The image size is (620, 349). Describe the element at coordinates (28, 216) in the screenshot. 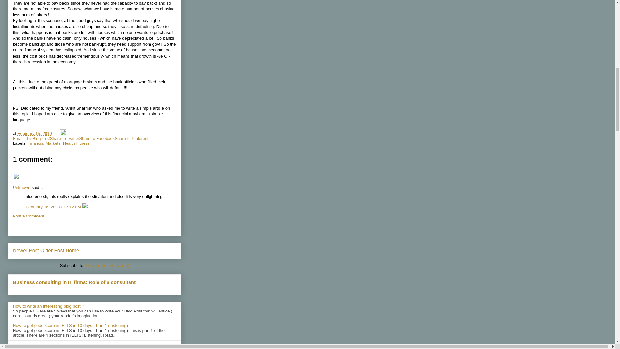

I see `Post a Comment` at that location.